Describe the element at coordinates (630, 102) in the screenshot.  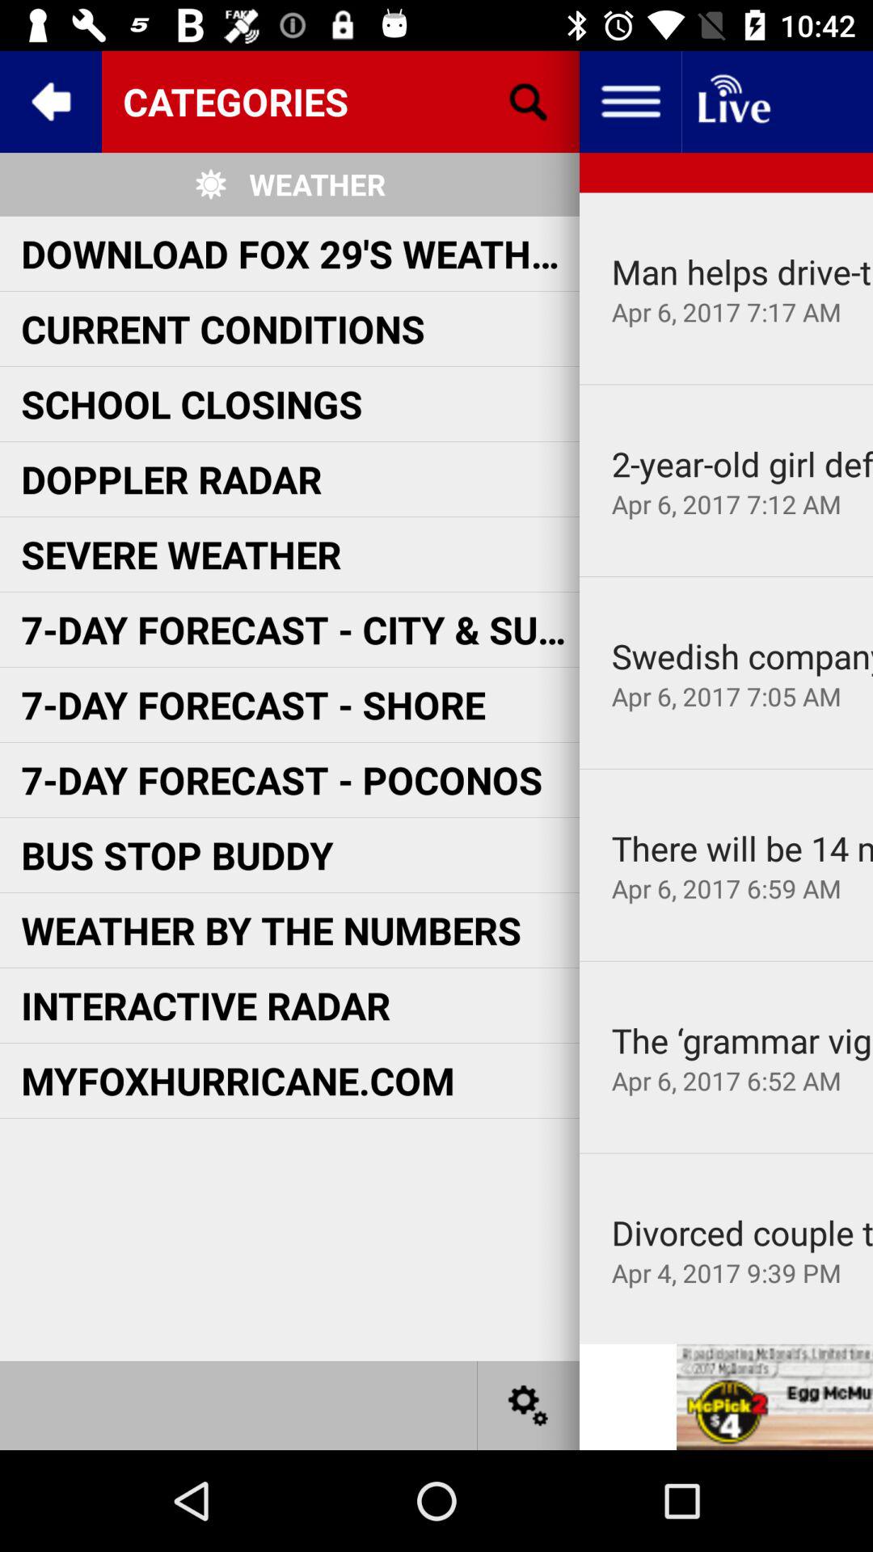
I see `expand options` at that location.